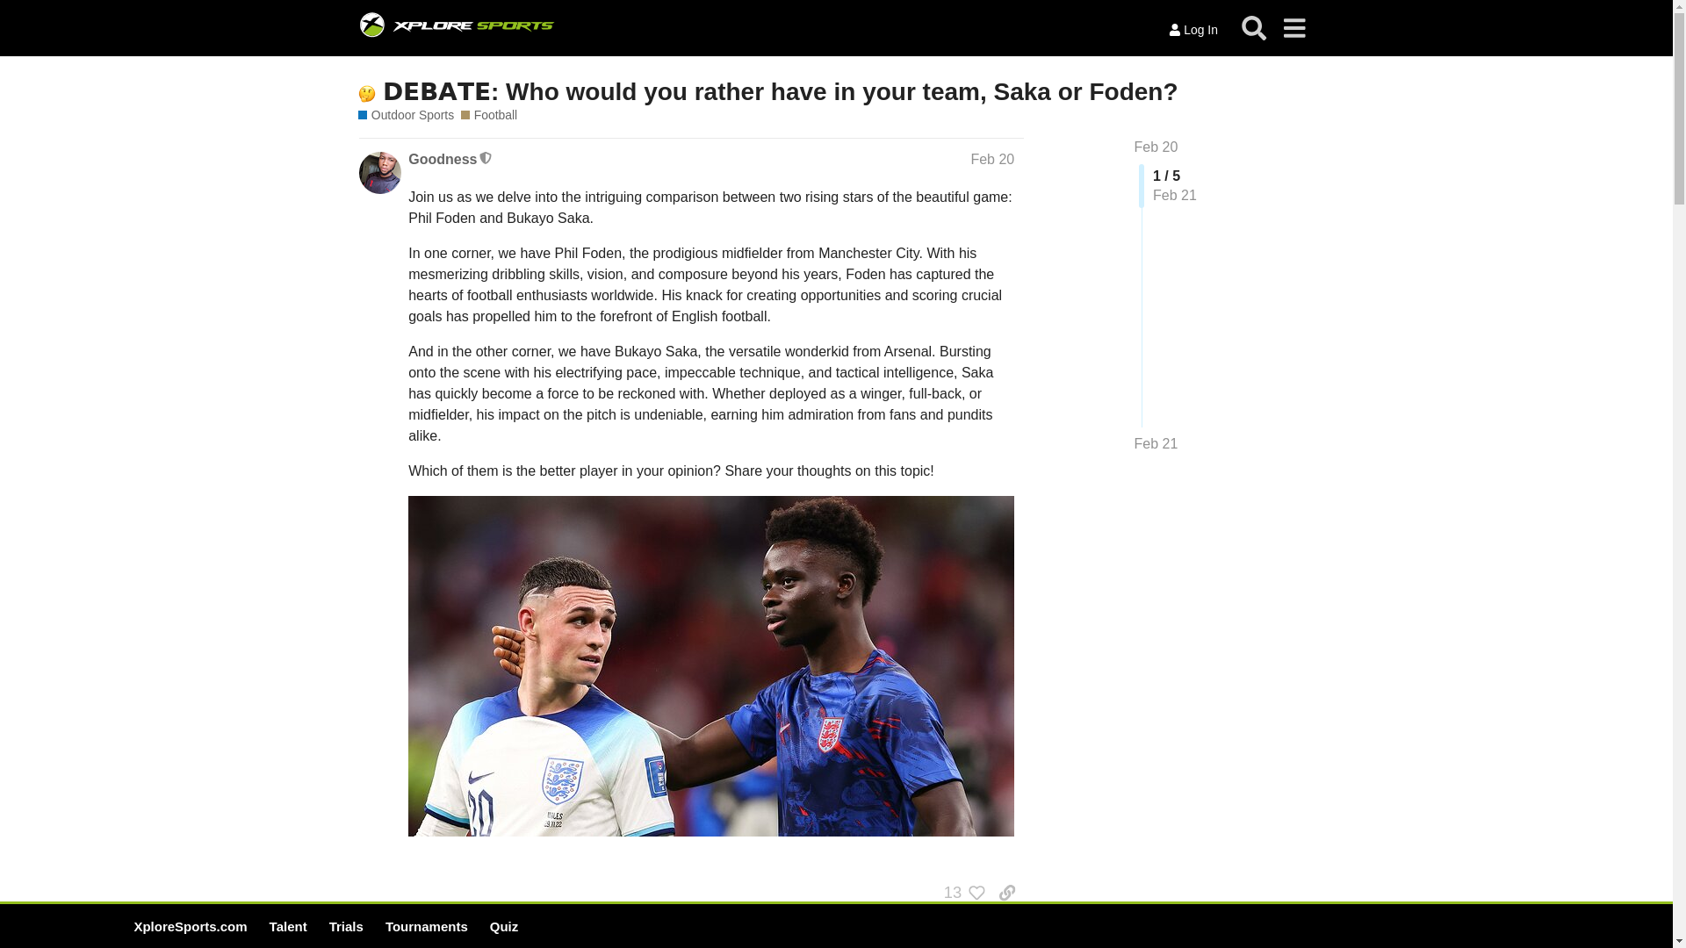  I want to click on thinking, so click(367, 93).